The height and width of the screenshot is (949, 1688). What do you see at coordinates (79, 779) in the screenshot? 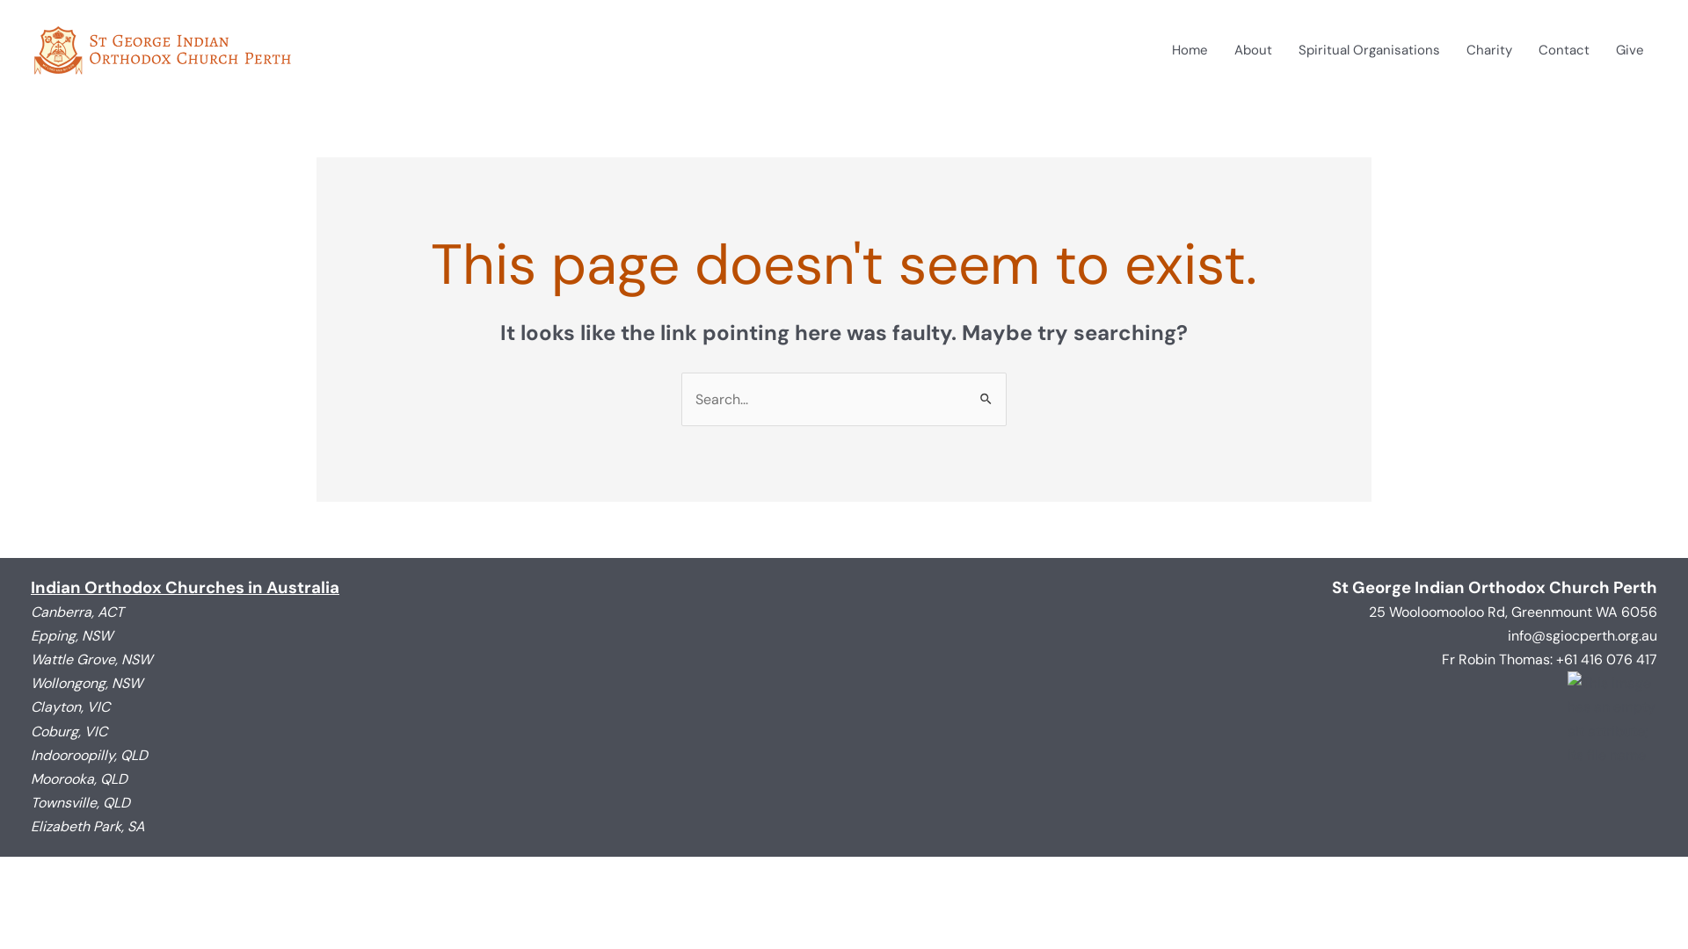
I see `Moorooka, QLD` at bounding box center [79, 779].